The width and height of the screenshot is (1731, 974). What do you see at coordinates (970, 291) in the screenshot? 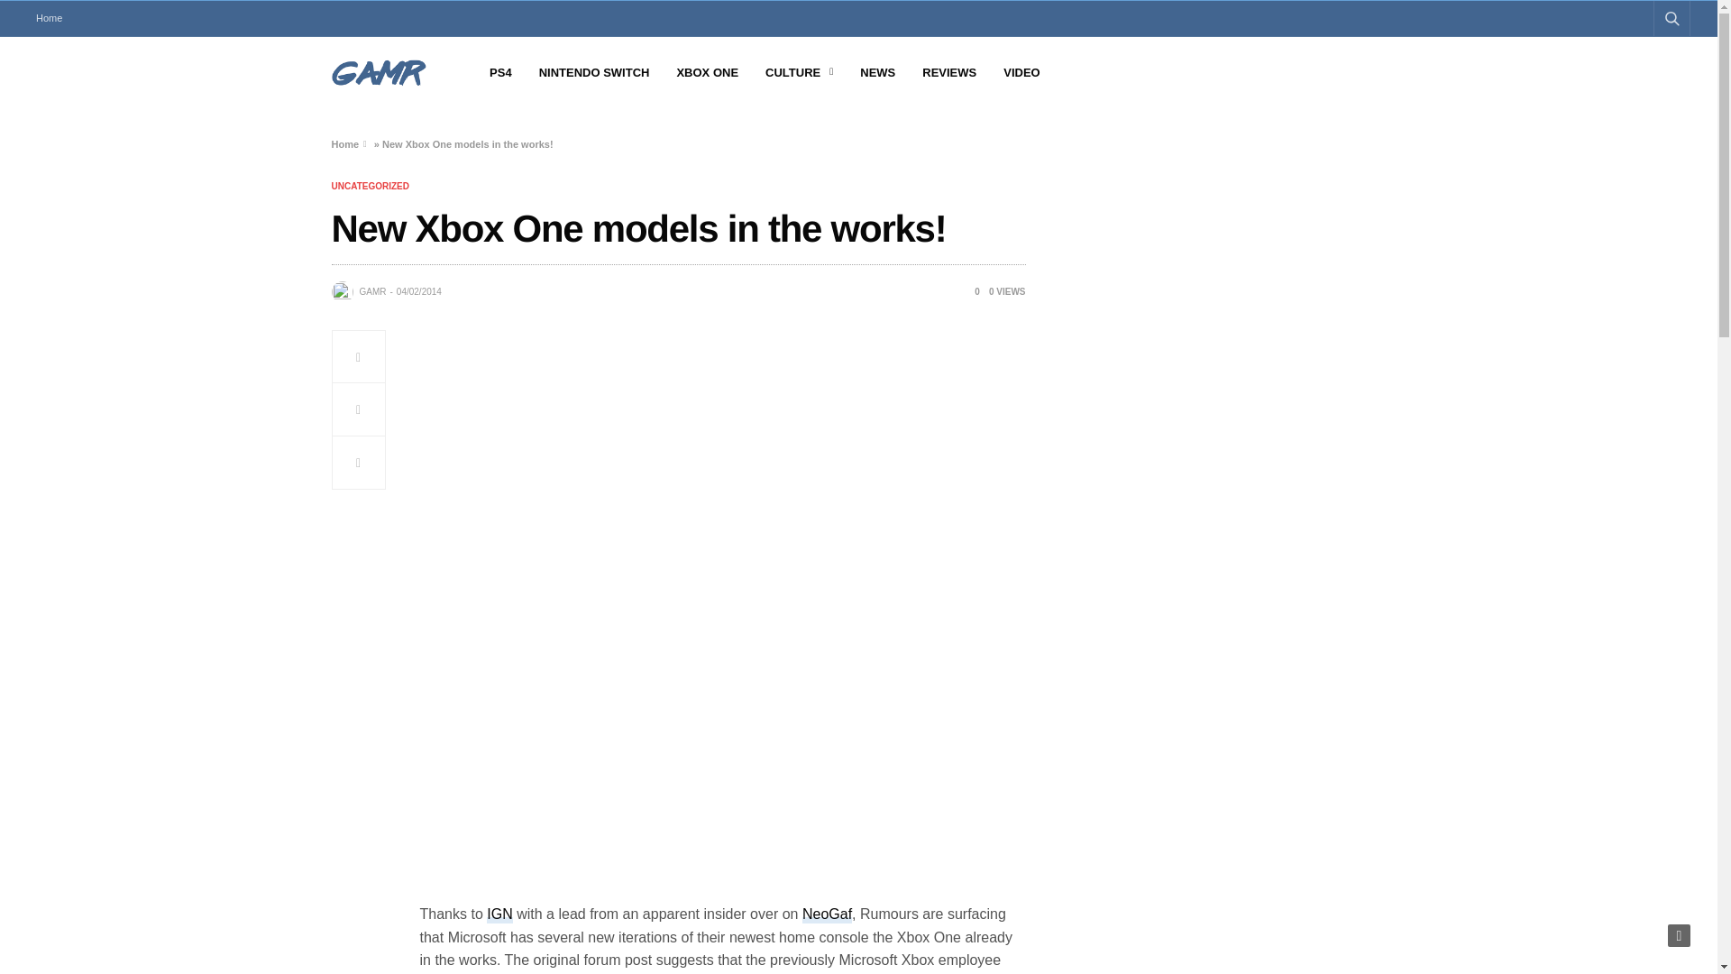
I see `0` at bounding box center [970, 291].